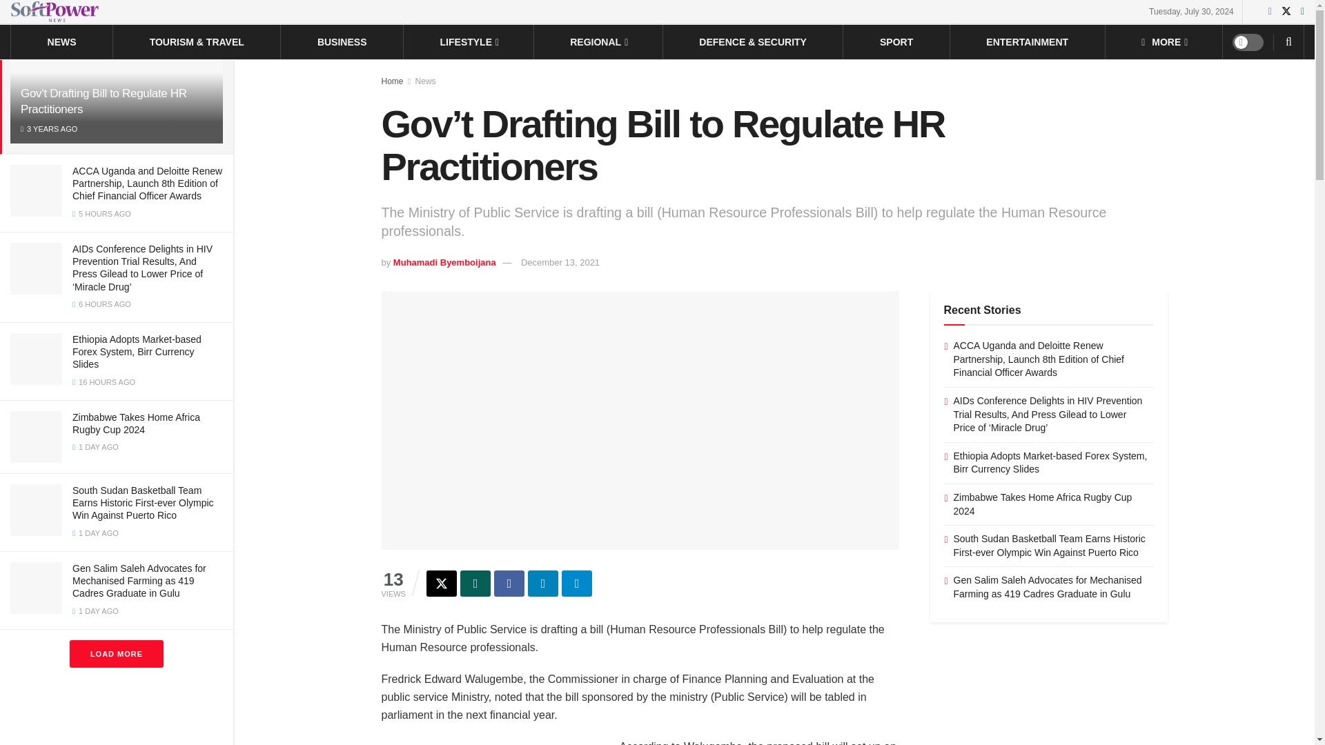 This screenshot has height=745, width=1325. I want to click on REGIONAL, so click(598, 41).